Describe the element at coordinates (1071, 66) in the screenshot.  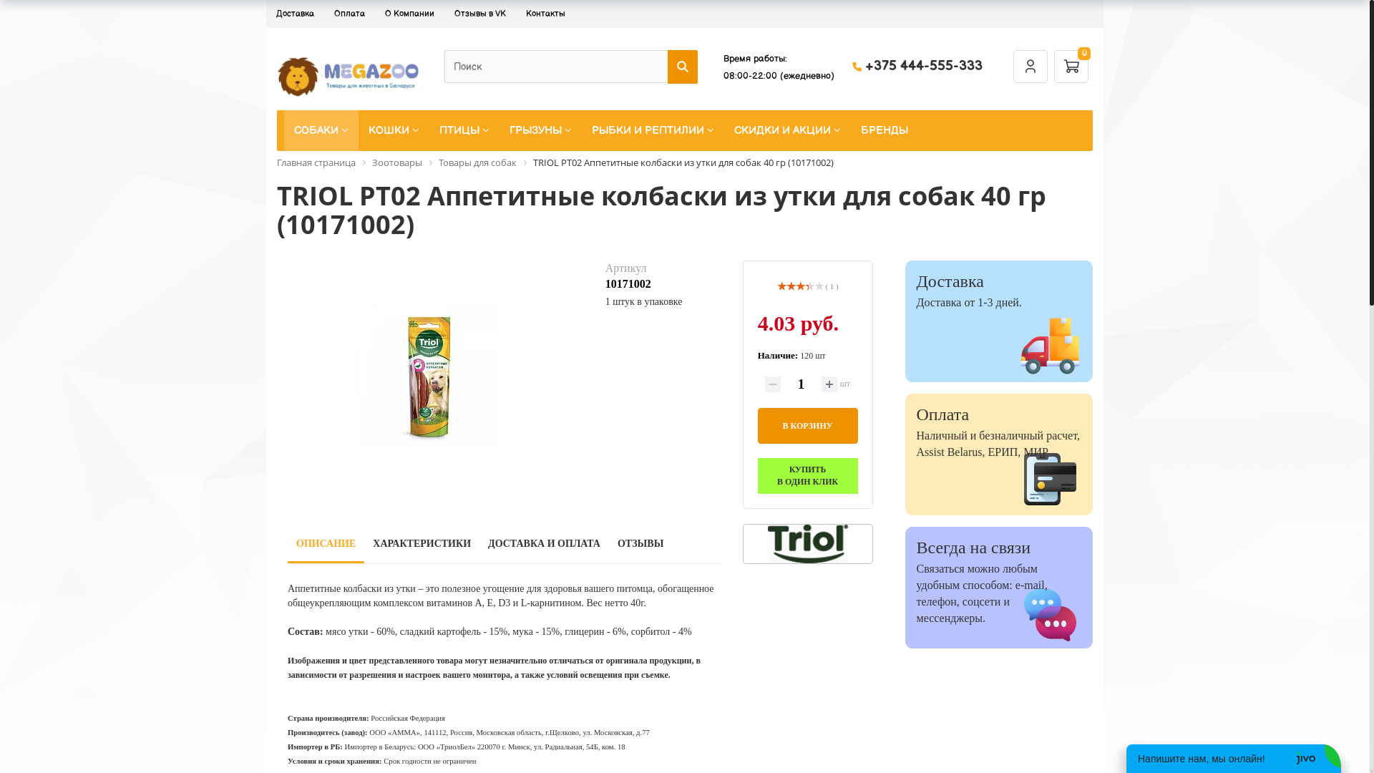
I see `0` at that location.